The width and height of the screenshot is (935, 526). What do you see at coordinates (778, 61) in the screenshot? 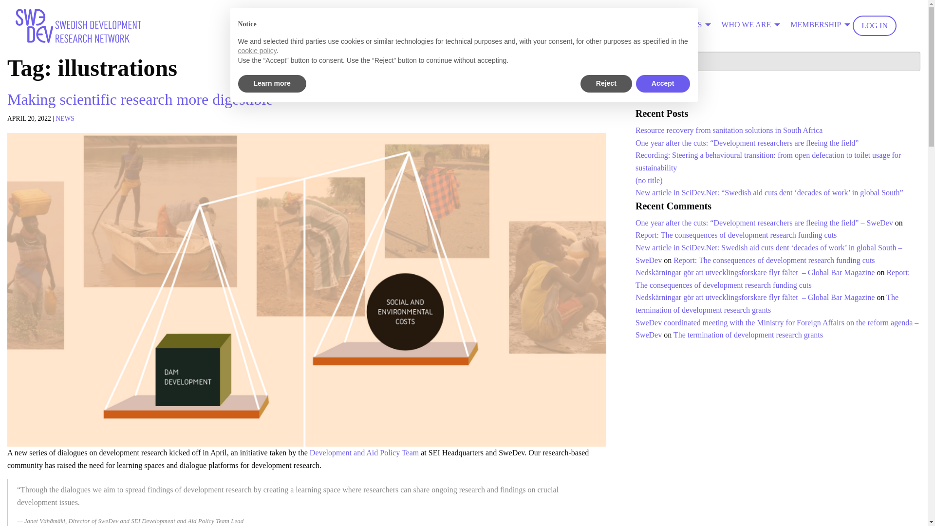
I see `Search for:` at bounding box center [778, 61].